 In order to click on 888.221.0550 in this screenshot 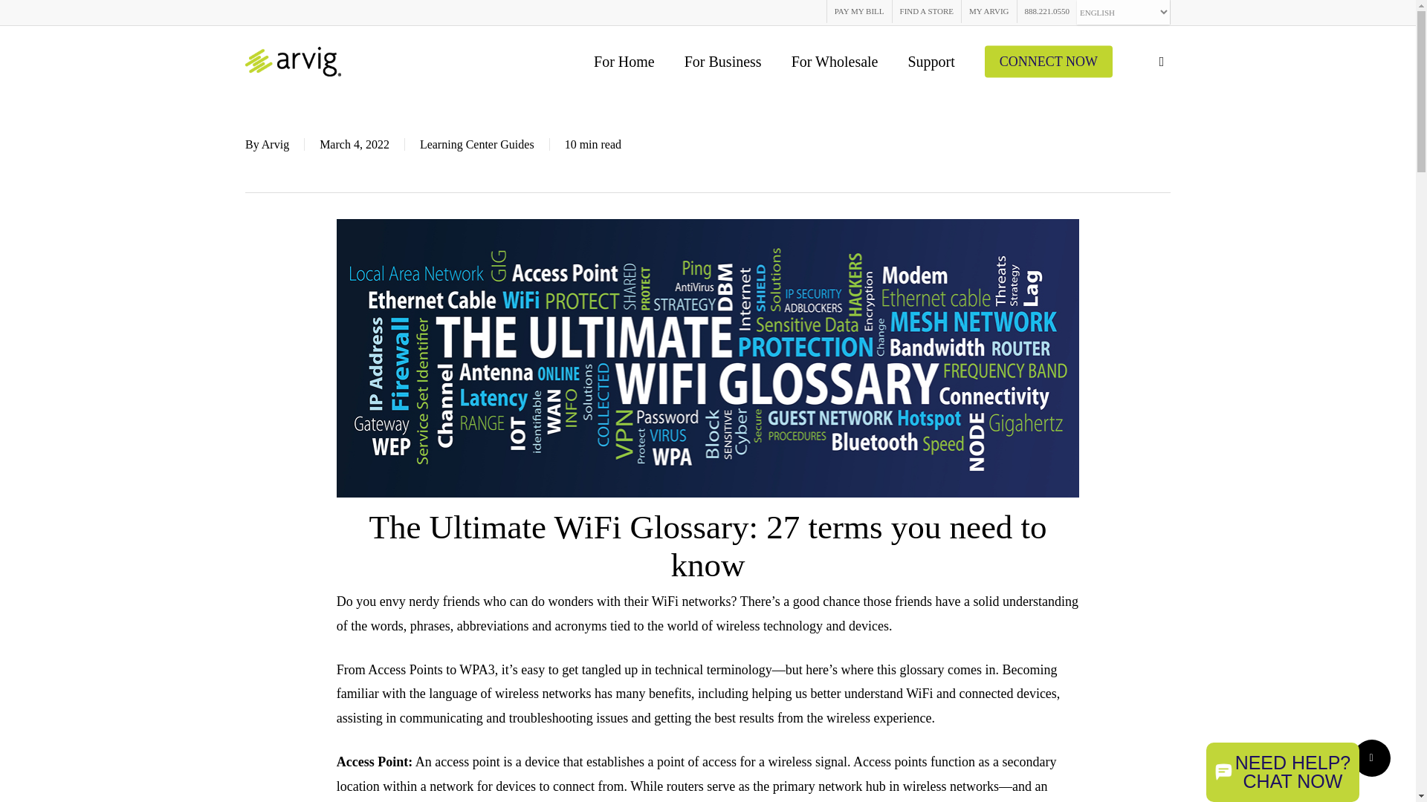, I will do `click(1046, 12)`.